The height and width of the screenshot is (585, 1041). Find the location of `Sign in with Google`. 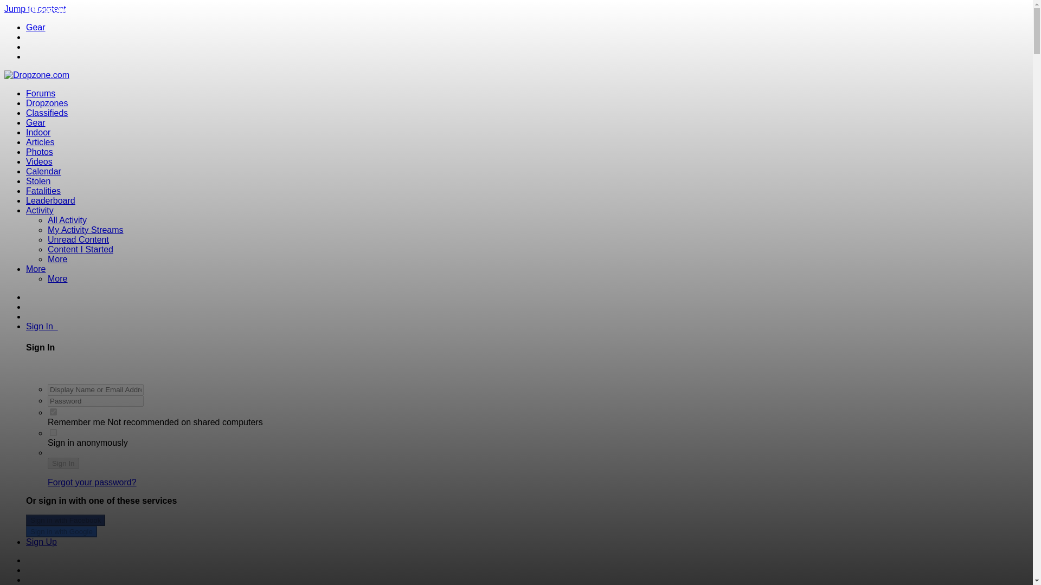

Sign in with Google is located at coordinates (61, 531).